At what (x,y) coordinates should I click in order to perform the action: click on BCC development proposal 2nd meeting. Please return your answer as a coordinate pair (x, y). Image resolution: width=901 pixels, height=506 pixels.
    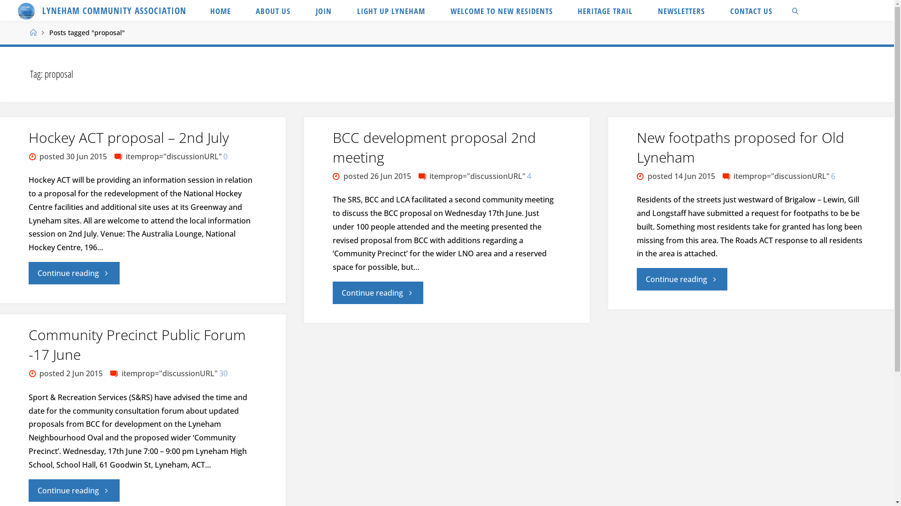
    Looking at the image, I should click on (435, 147).